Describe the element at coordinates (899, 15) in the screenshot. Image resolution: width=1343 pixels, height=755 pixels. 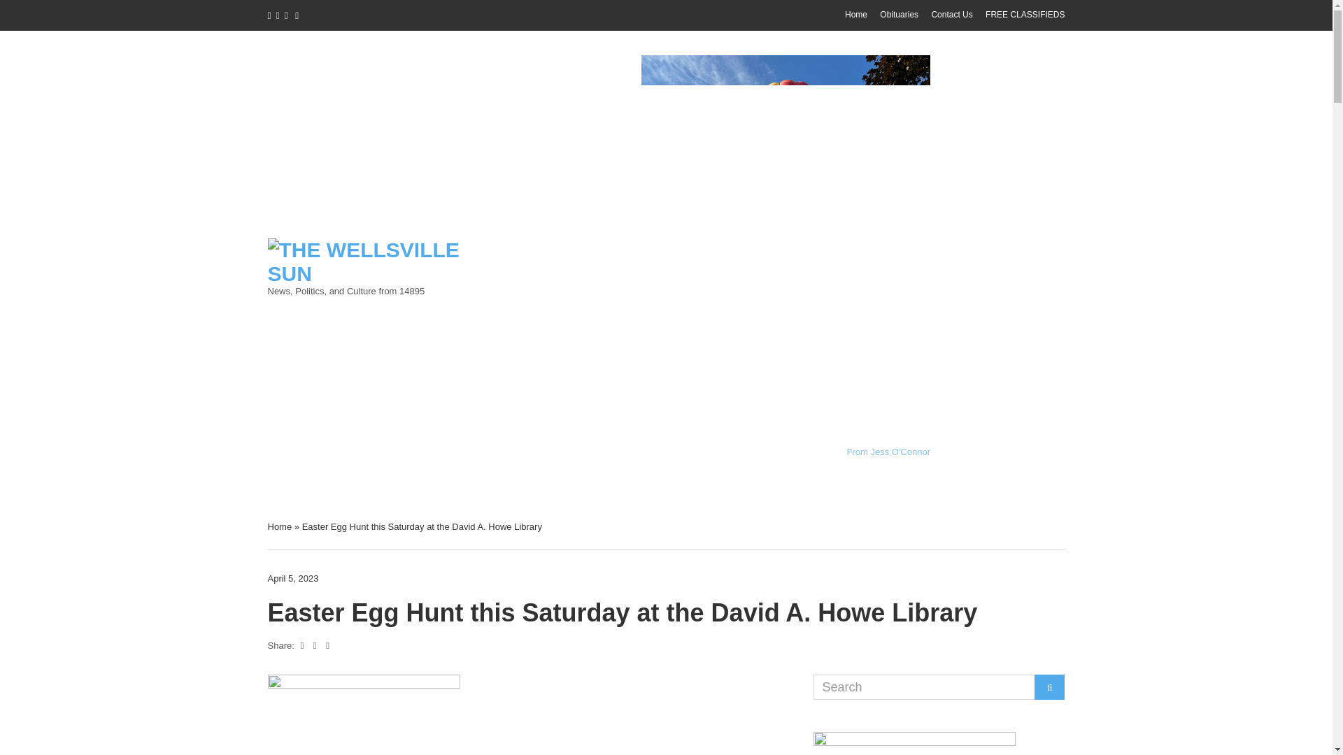
I see `Obituaries` at that location.